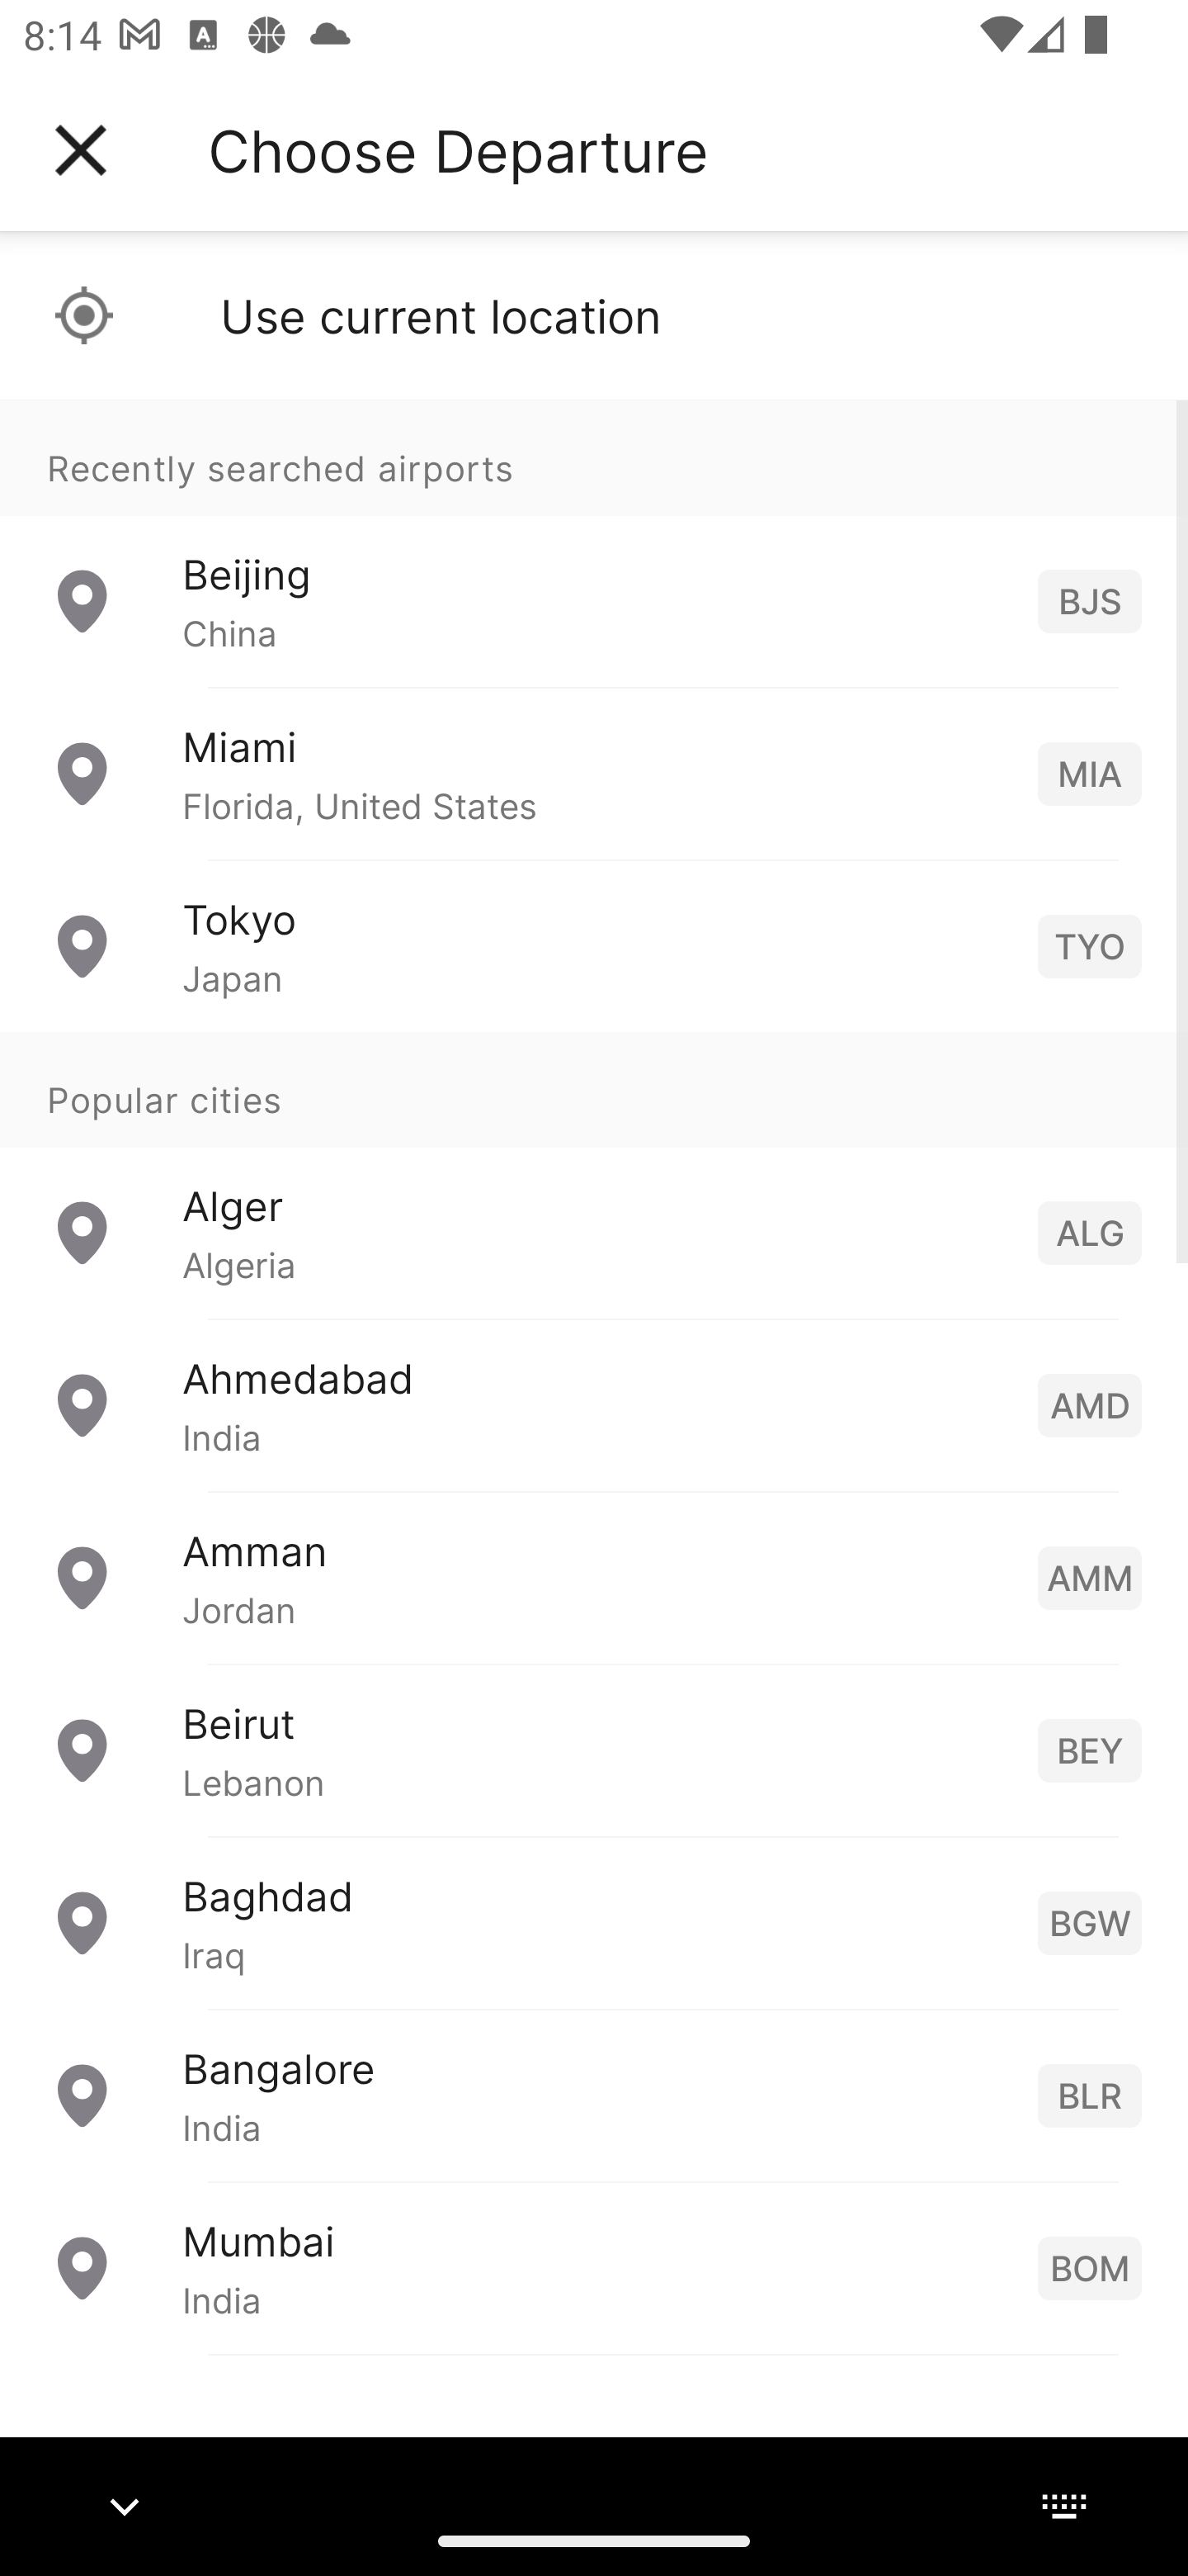  I want to click on Mumbai India BOM, so click(594, 2267).